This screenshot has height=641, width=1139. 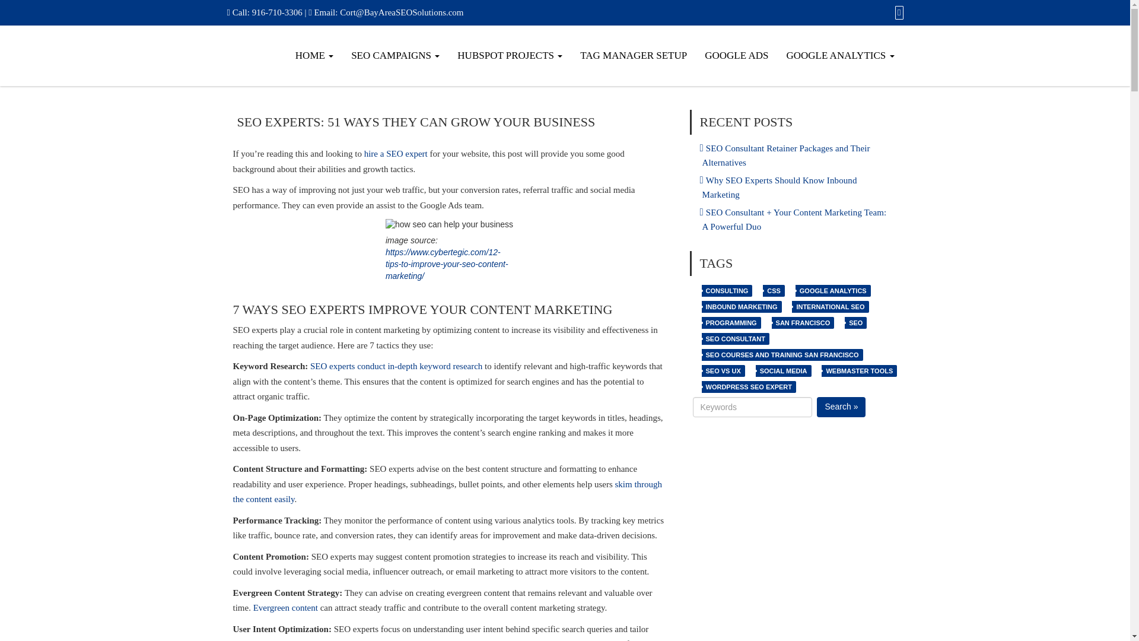 I want to click on Evergreen content, so click(x=285, y=608).